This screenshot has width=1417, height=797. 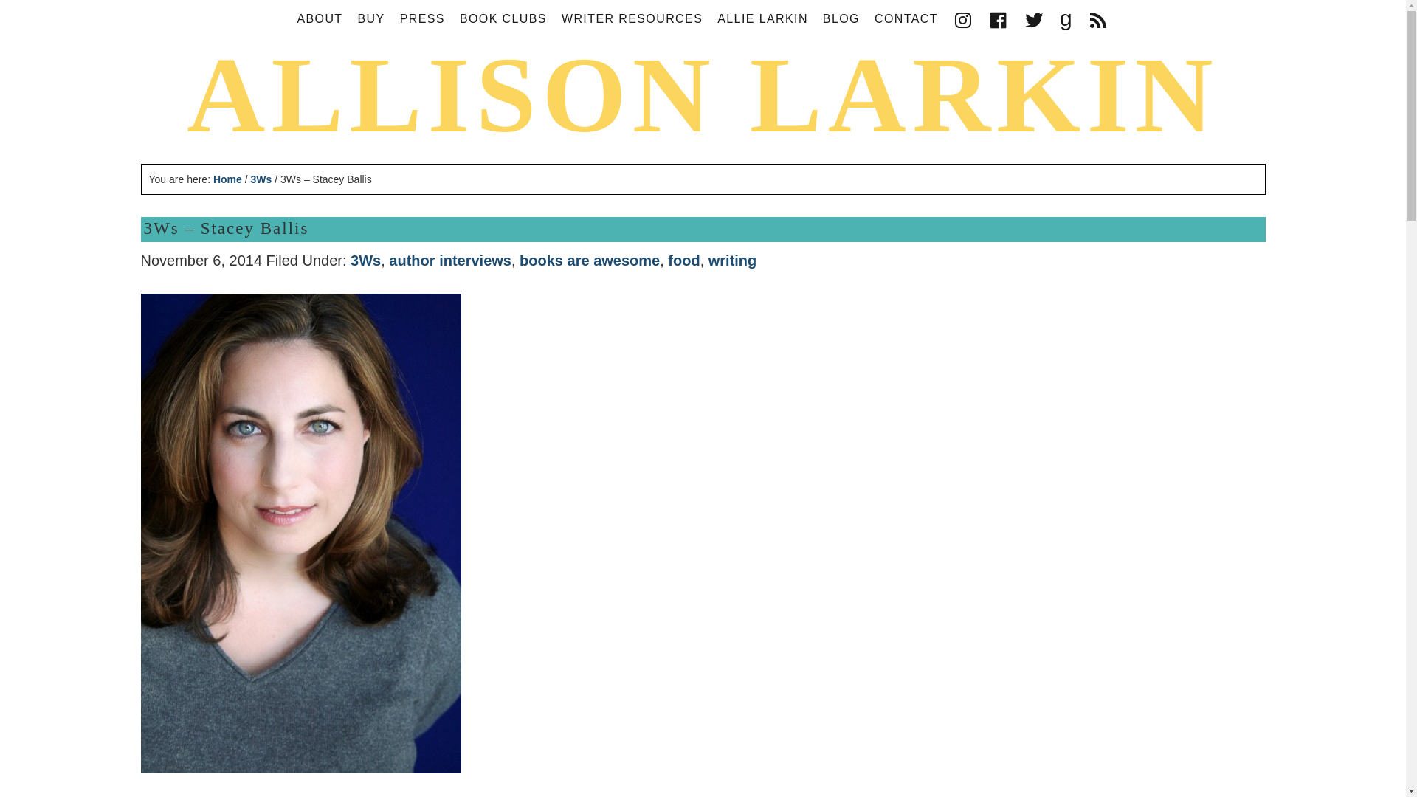 What do you see at coordinates (732, 260) in the screenshot?
I see `writing` at bounding box center [732, 260].